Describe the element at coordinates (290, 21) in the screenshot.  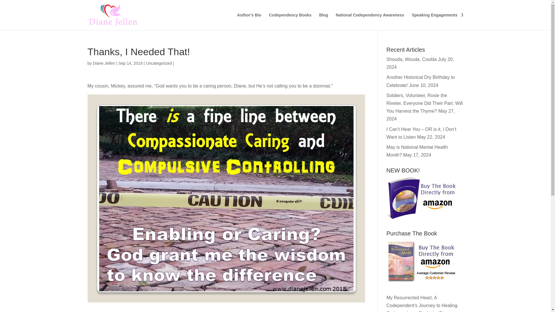
I see `Codependency Books` at that location.